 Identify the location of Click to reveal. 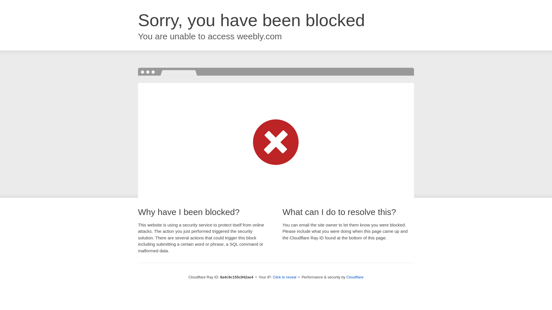
(285, 277).